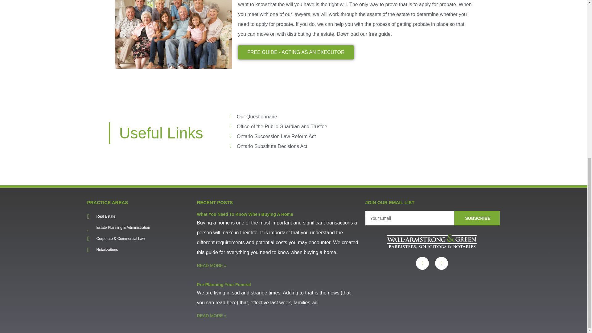 This screenshot has height=333, width=592. I want to click on Real Estate, so click(139, 216).